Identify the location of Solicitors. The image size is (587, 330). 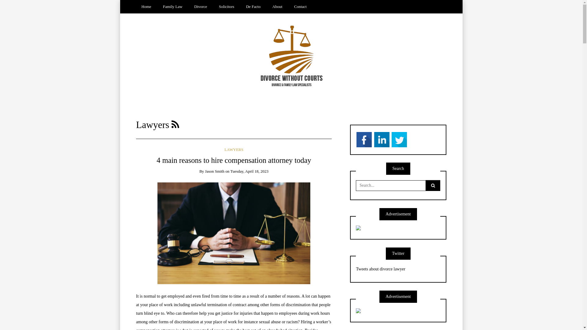
(226, 7).